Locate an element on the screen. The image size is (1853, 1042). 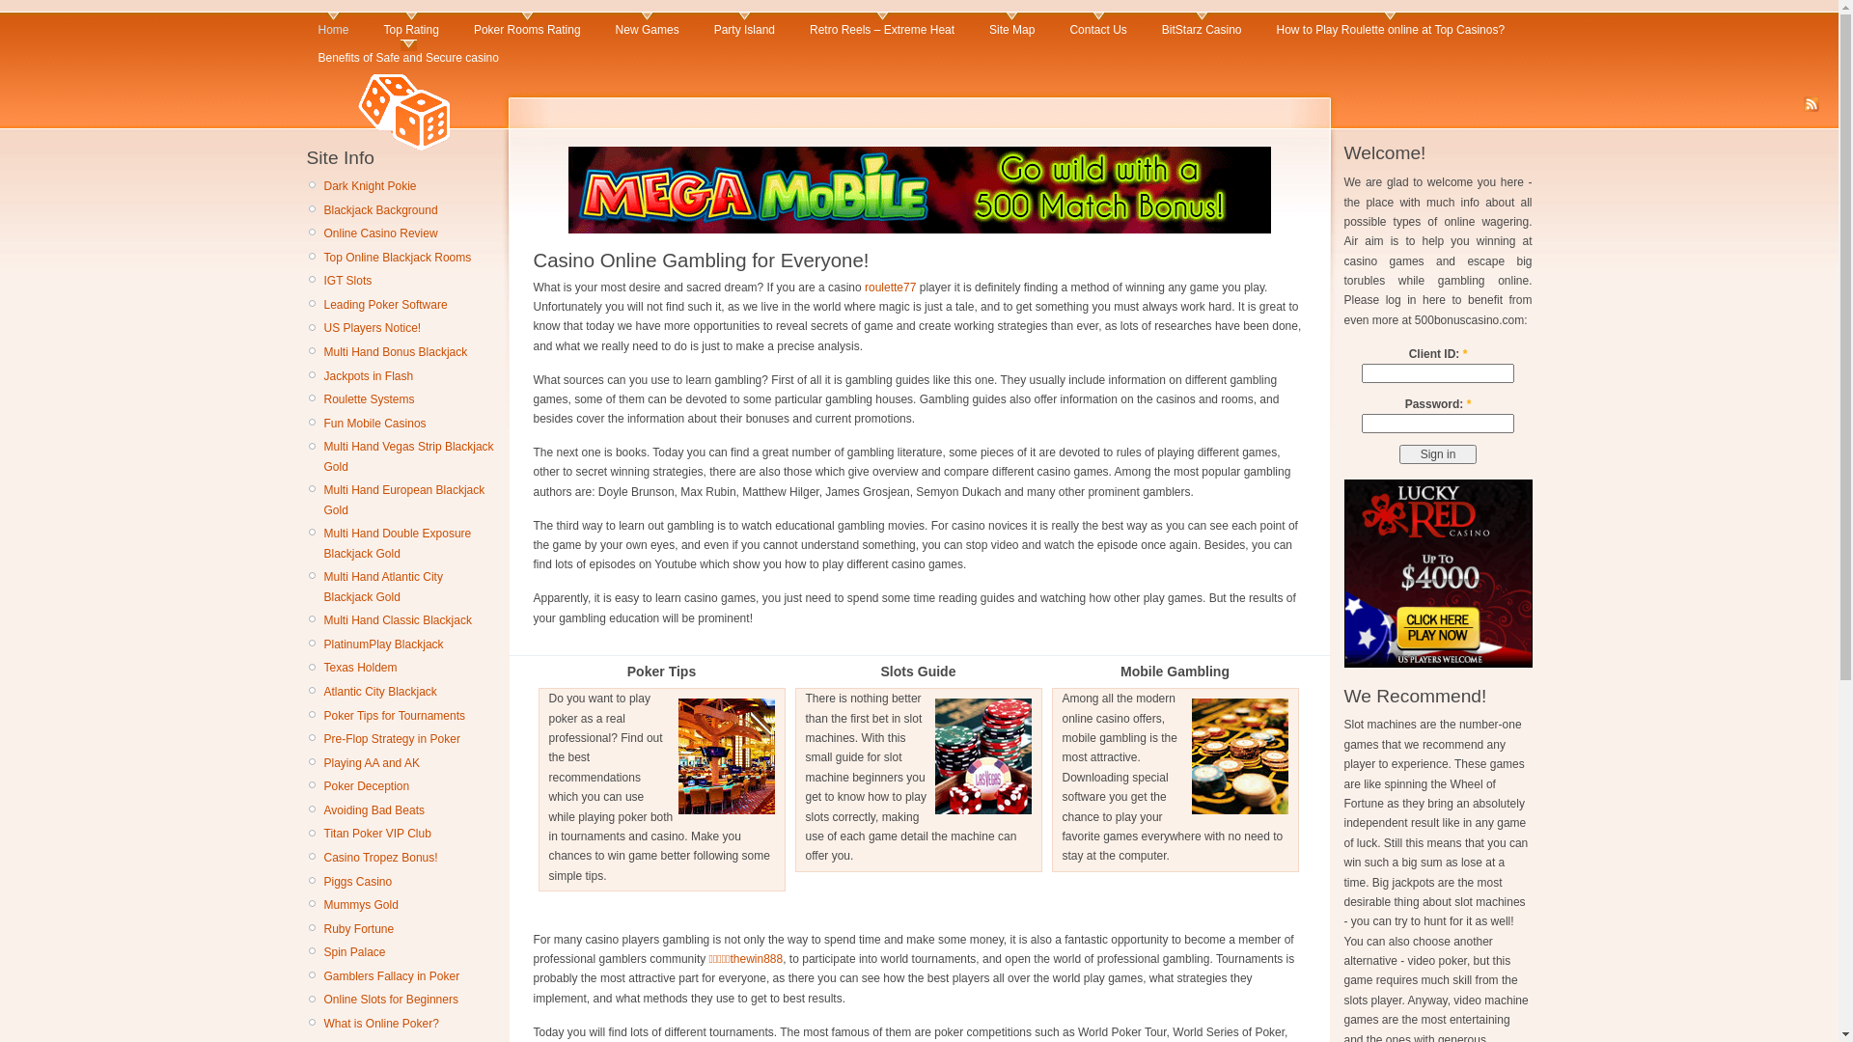
Party Island is located at coordinates (745, 25).